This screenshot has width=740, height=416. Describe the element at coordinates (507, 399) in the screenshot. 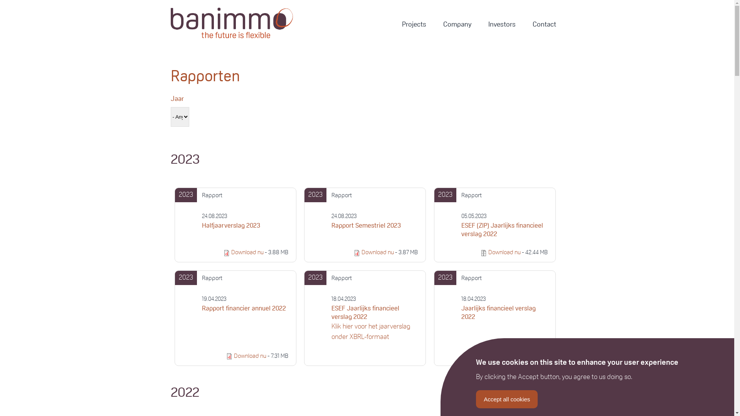

I see `Accept all cookies` at that location.